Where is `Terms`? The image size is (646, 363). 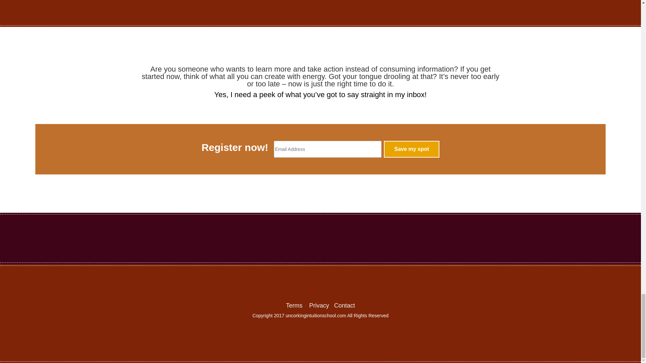
Terms is located at coordinates (294, 305).